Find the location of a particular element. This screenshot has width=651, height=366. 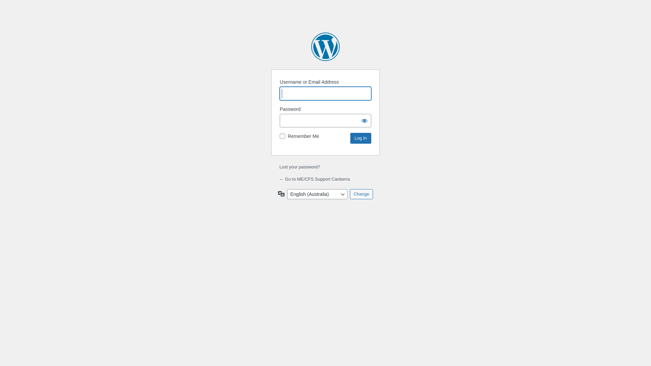

Lost your password? is located at coordinates (300, 167).